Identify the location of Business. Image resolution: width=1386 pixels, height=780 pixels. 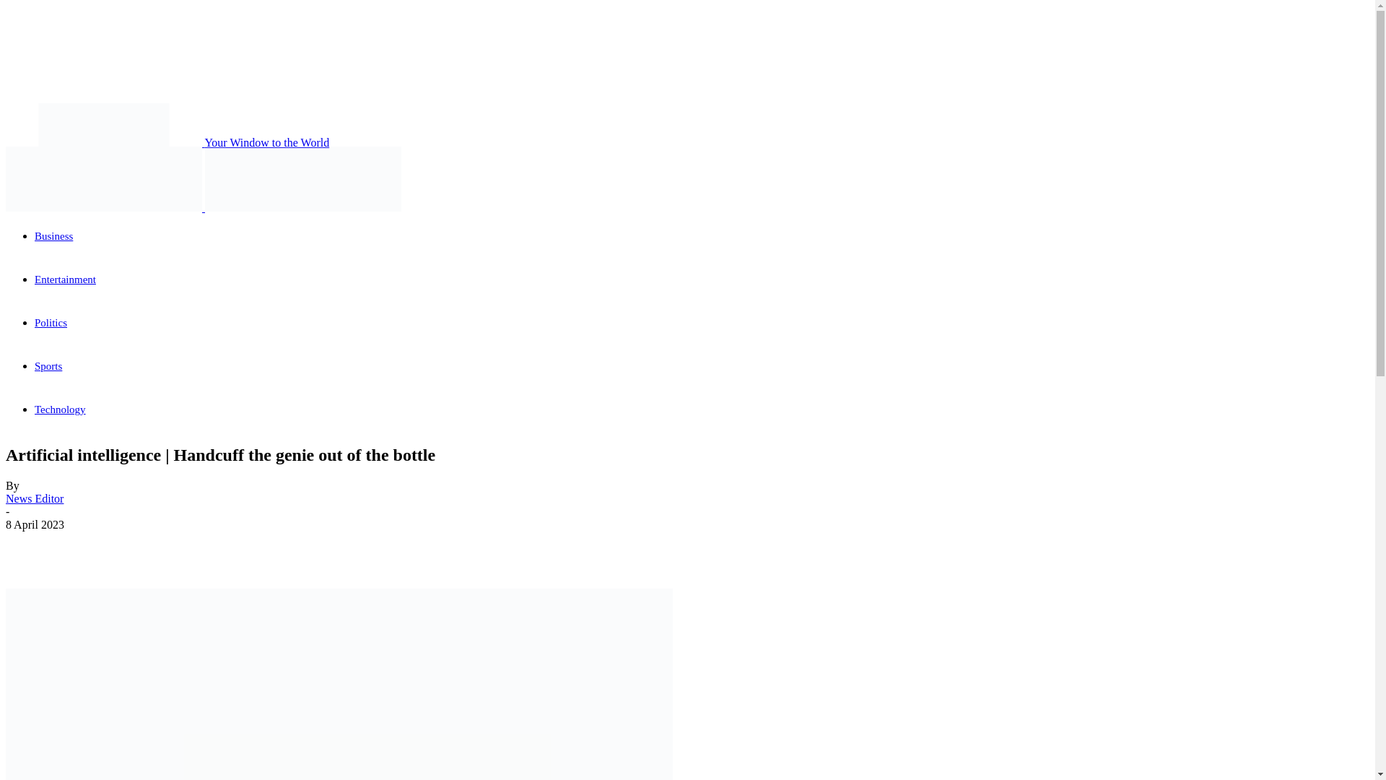
(53, 235).